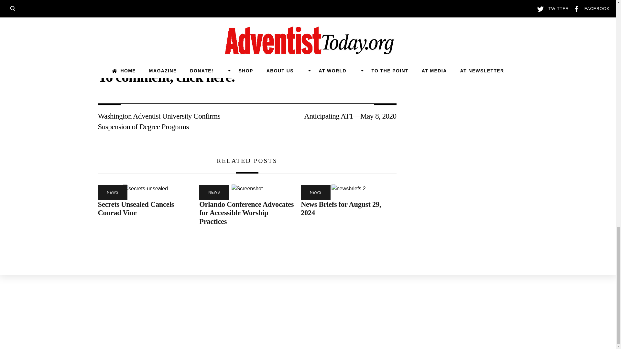 Image resolution: width=621 pixels, height=349 pixels. I want to click on Screenshot, so click(247, 189).